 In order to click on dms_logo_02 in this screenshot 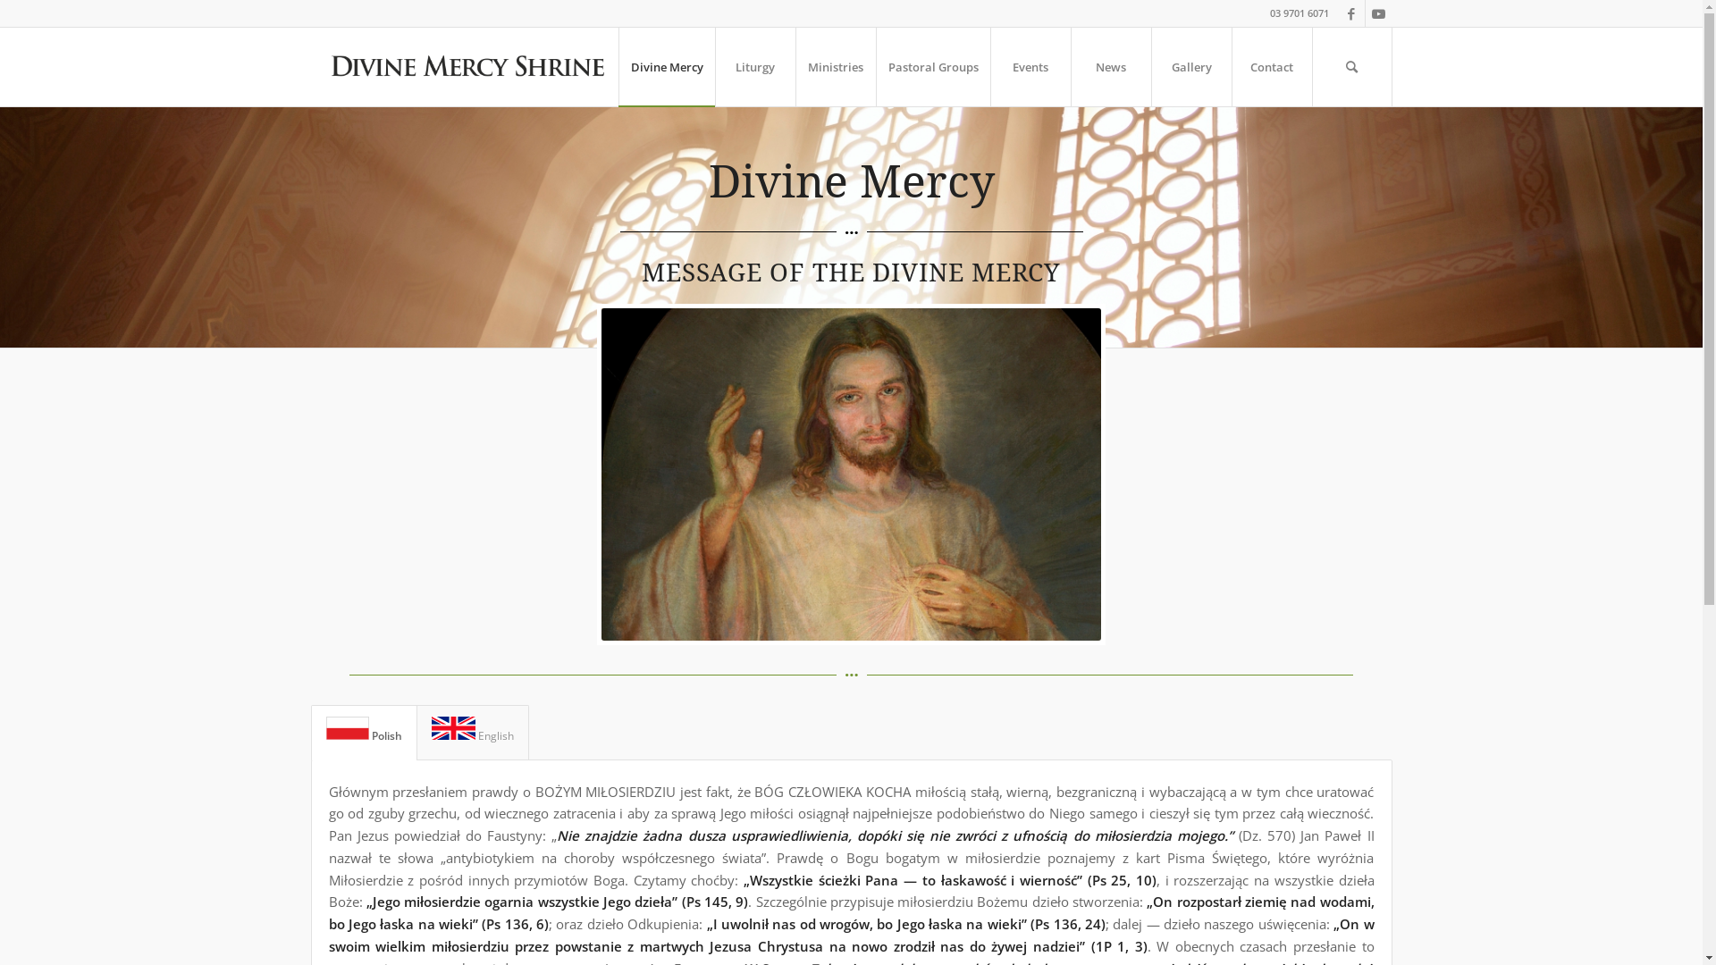, I will do `click(467, 67)`.